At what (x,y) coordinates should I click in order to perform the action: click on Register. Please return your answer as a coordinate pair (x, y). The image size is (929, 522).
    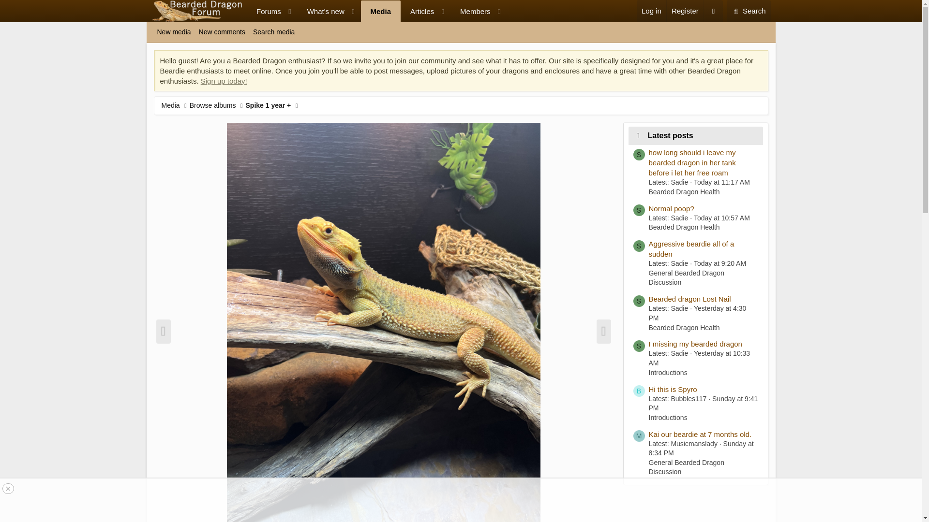
    Looking at the image, I should click on (699, 358).